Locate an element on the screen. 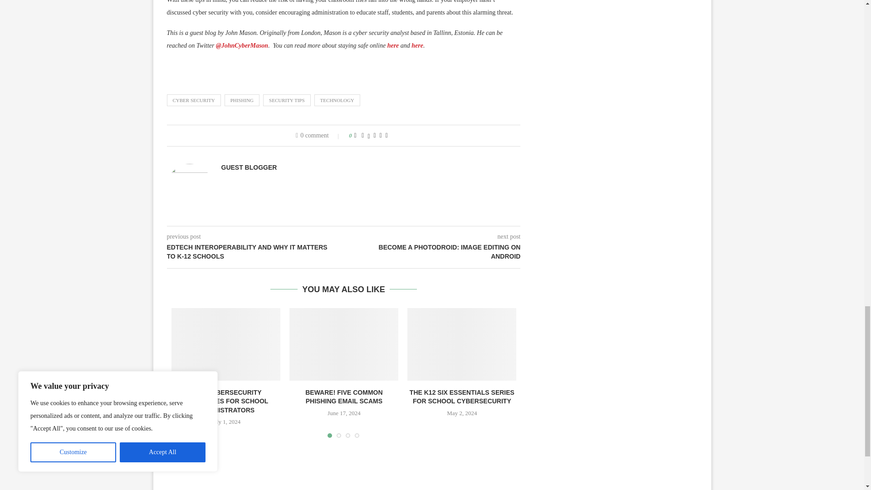 This screenshot has height=490, width=871. Beware! Five Common Phishing Email Scams is located at coordinates (343, 344).